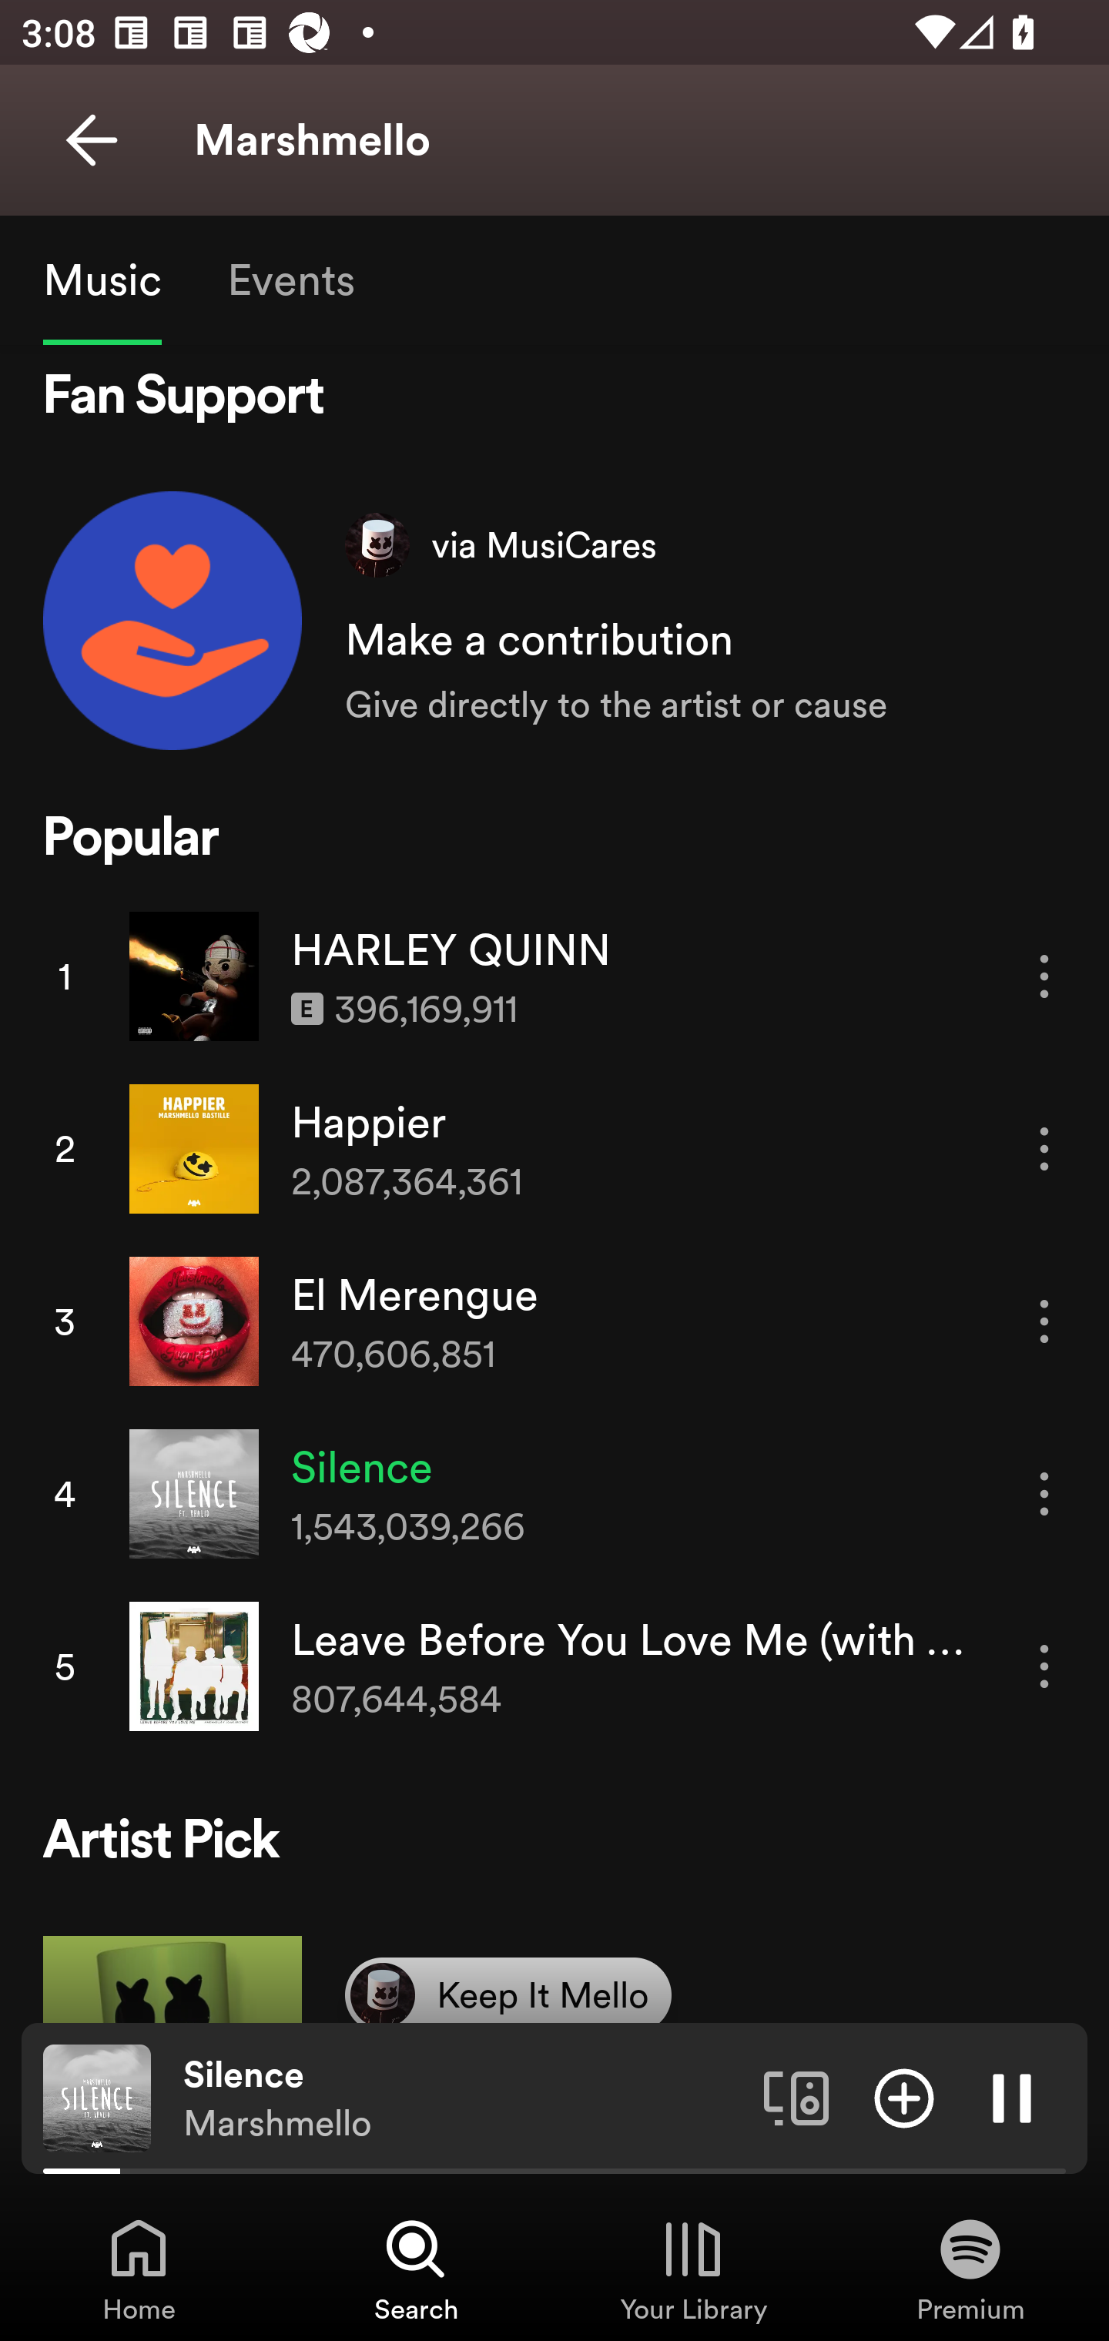  Describe the element at coordinates (1044, 1147) in the screenshot. I see `More options for song Happier` at that location.